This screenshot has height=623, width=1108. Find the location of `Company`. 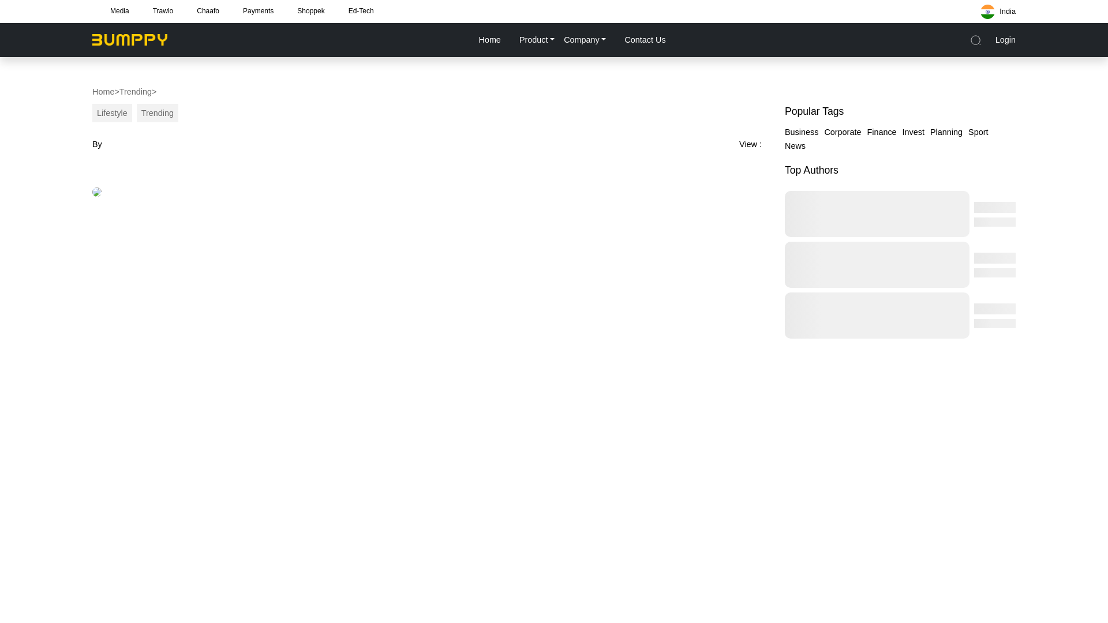

Company is located at coordinates (585, 39).